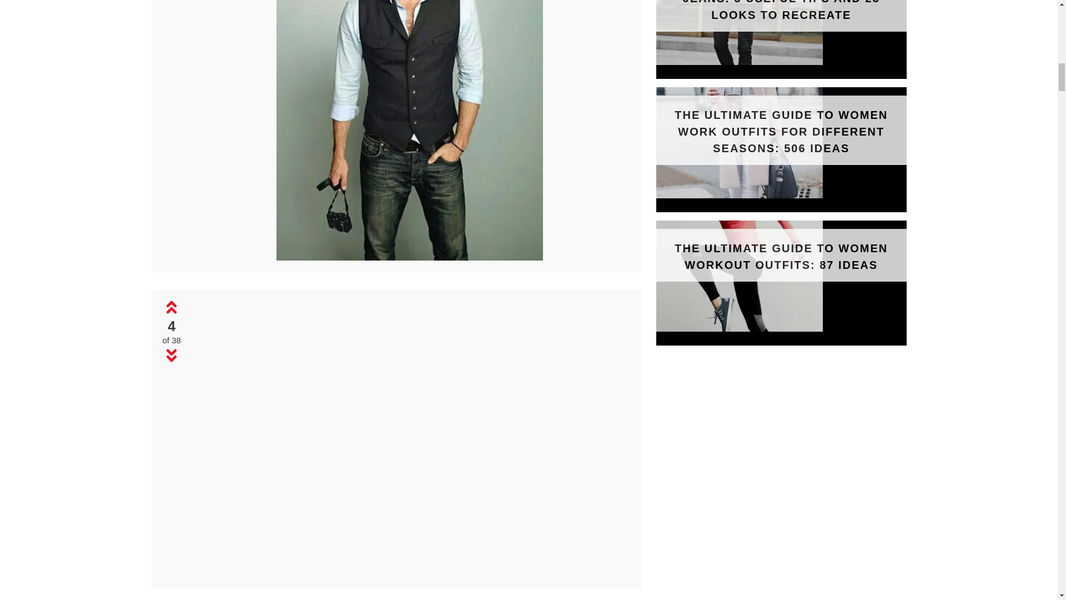 The image size is (1066, 600). What do you see at coordinates (410, 573) in the screenshot?
I see `Stylish Men Looks With Jeans Suitable For Work` at bounding box center [410, 573].